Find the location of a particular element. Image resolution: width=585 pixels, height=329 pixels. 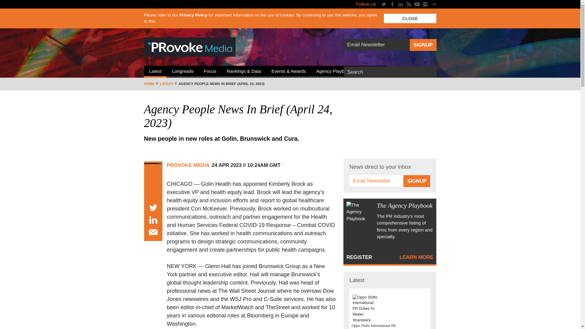

Agency Playbook is located at coordinates (334, 72).